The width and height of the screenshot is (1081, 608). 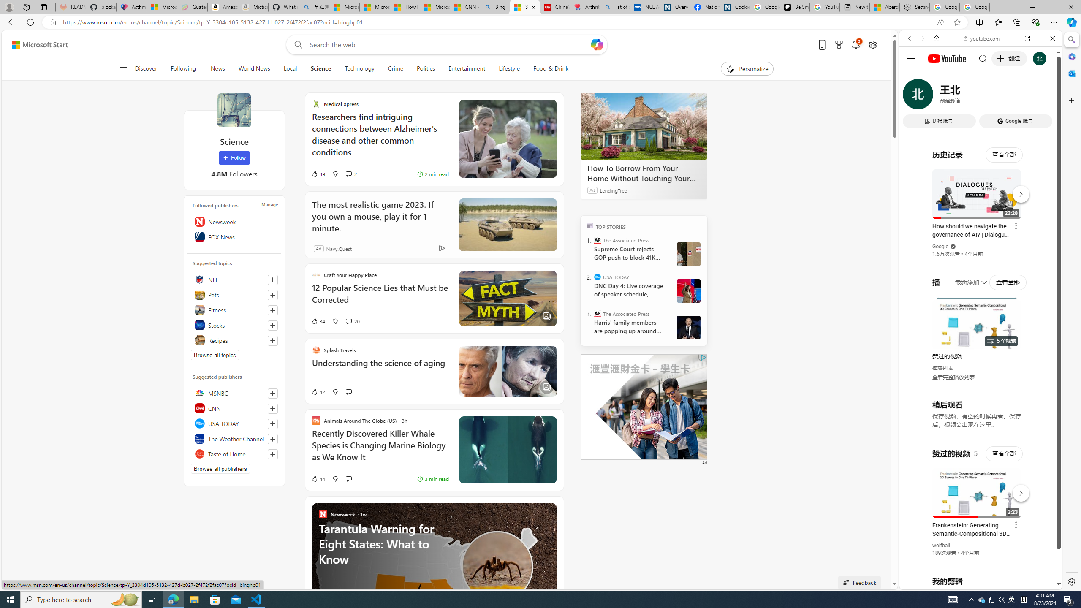 What do you see at coordinates (998, 22) in the screenshot?
I see `Favorites` at bounding box center [998, 22].